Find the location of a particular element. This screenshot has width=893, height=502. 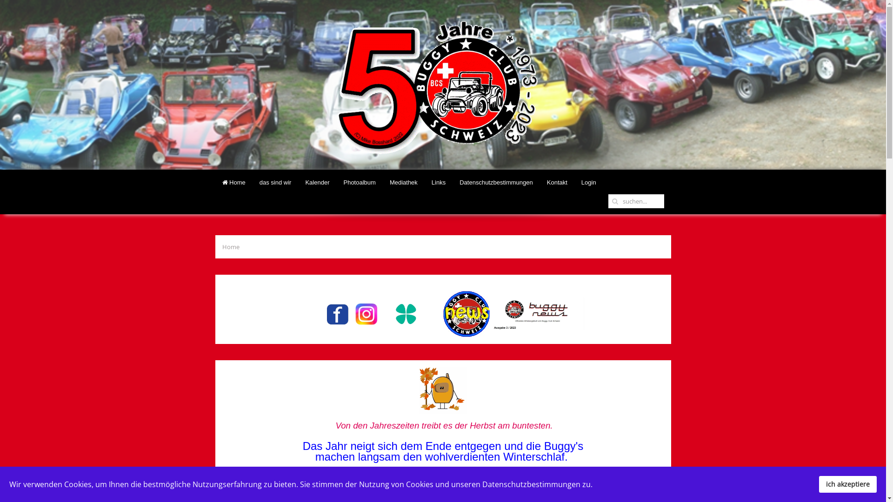

Photoalbum is located at coordinates (359, 183).